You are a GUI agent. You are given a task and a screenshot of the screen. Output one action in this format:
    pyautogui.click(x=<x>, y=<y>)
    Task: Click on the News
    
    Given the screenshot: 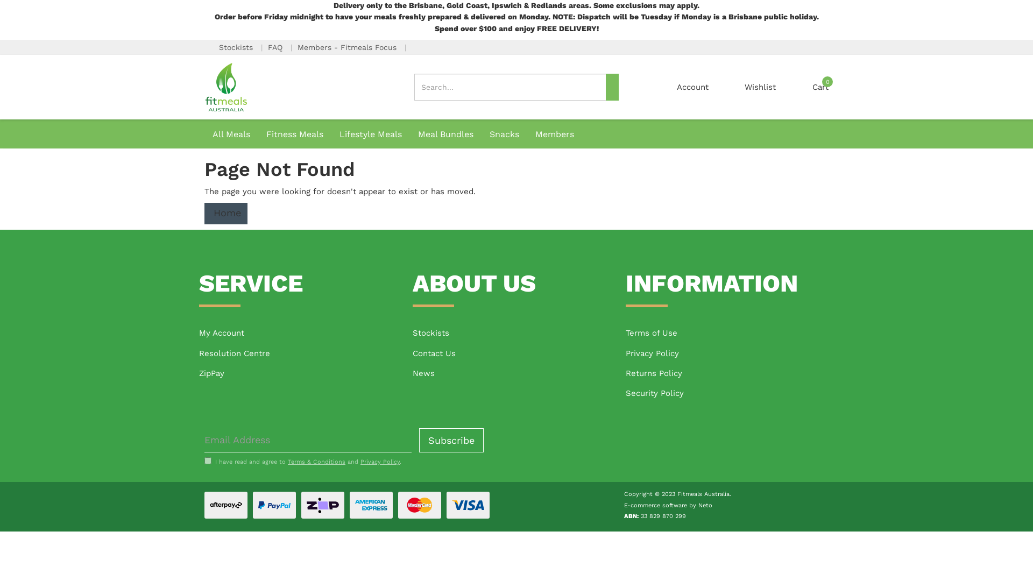 What is the action you would take?
    pyautogui.click(x=516, y=373)
    